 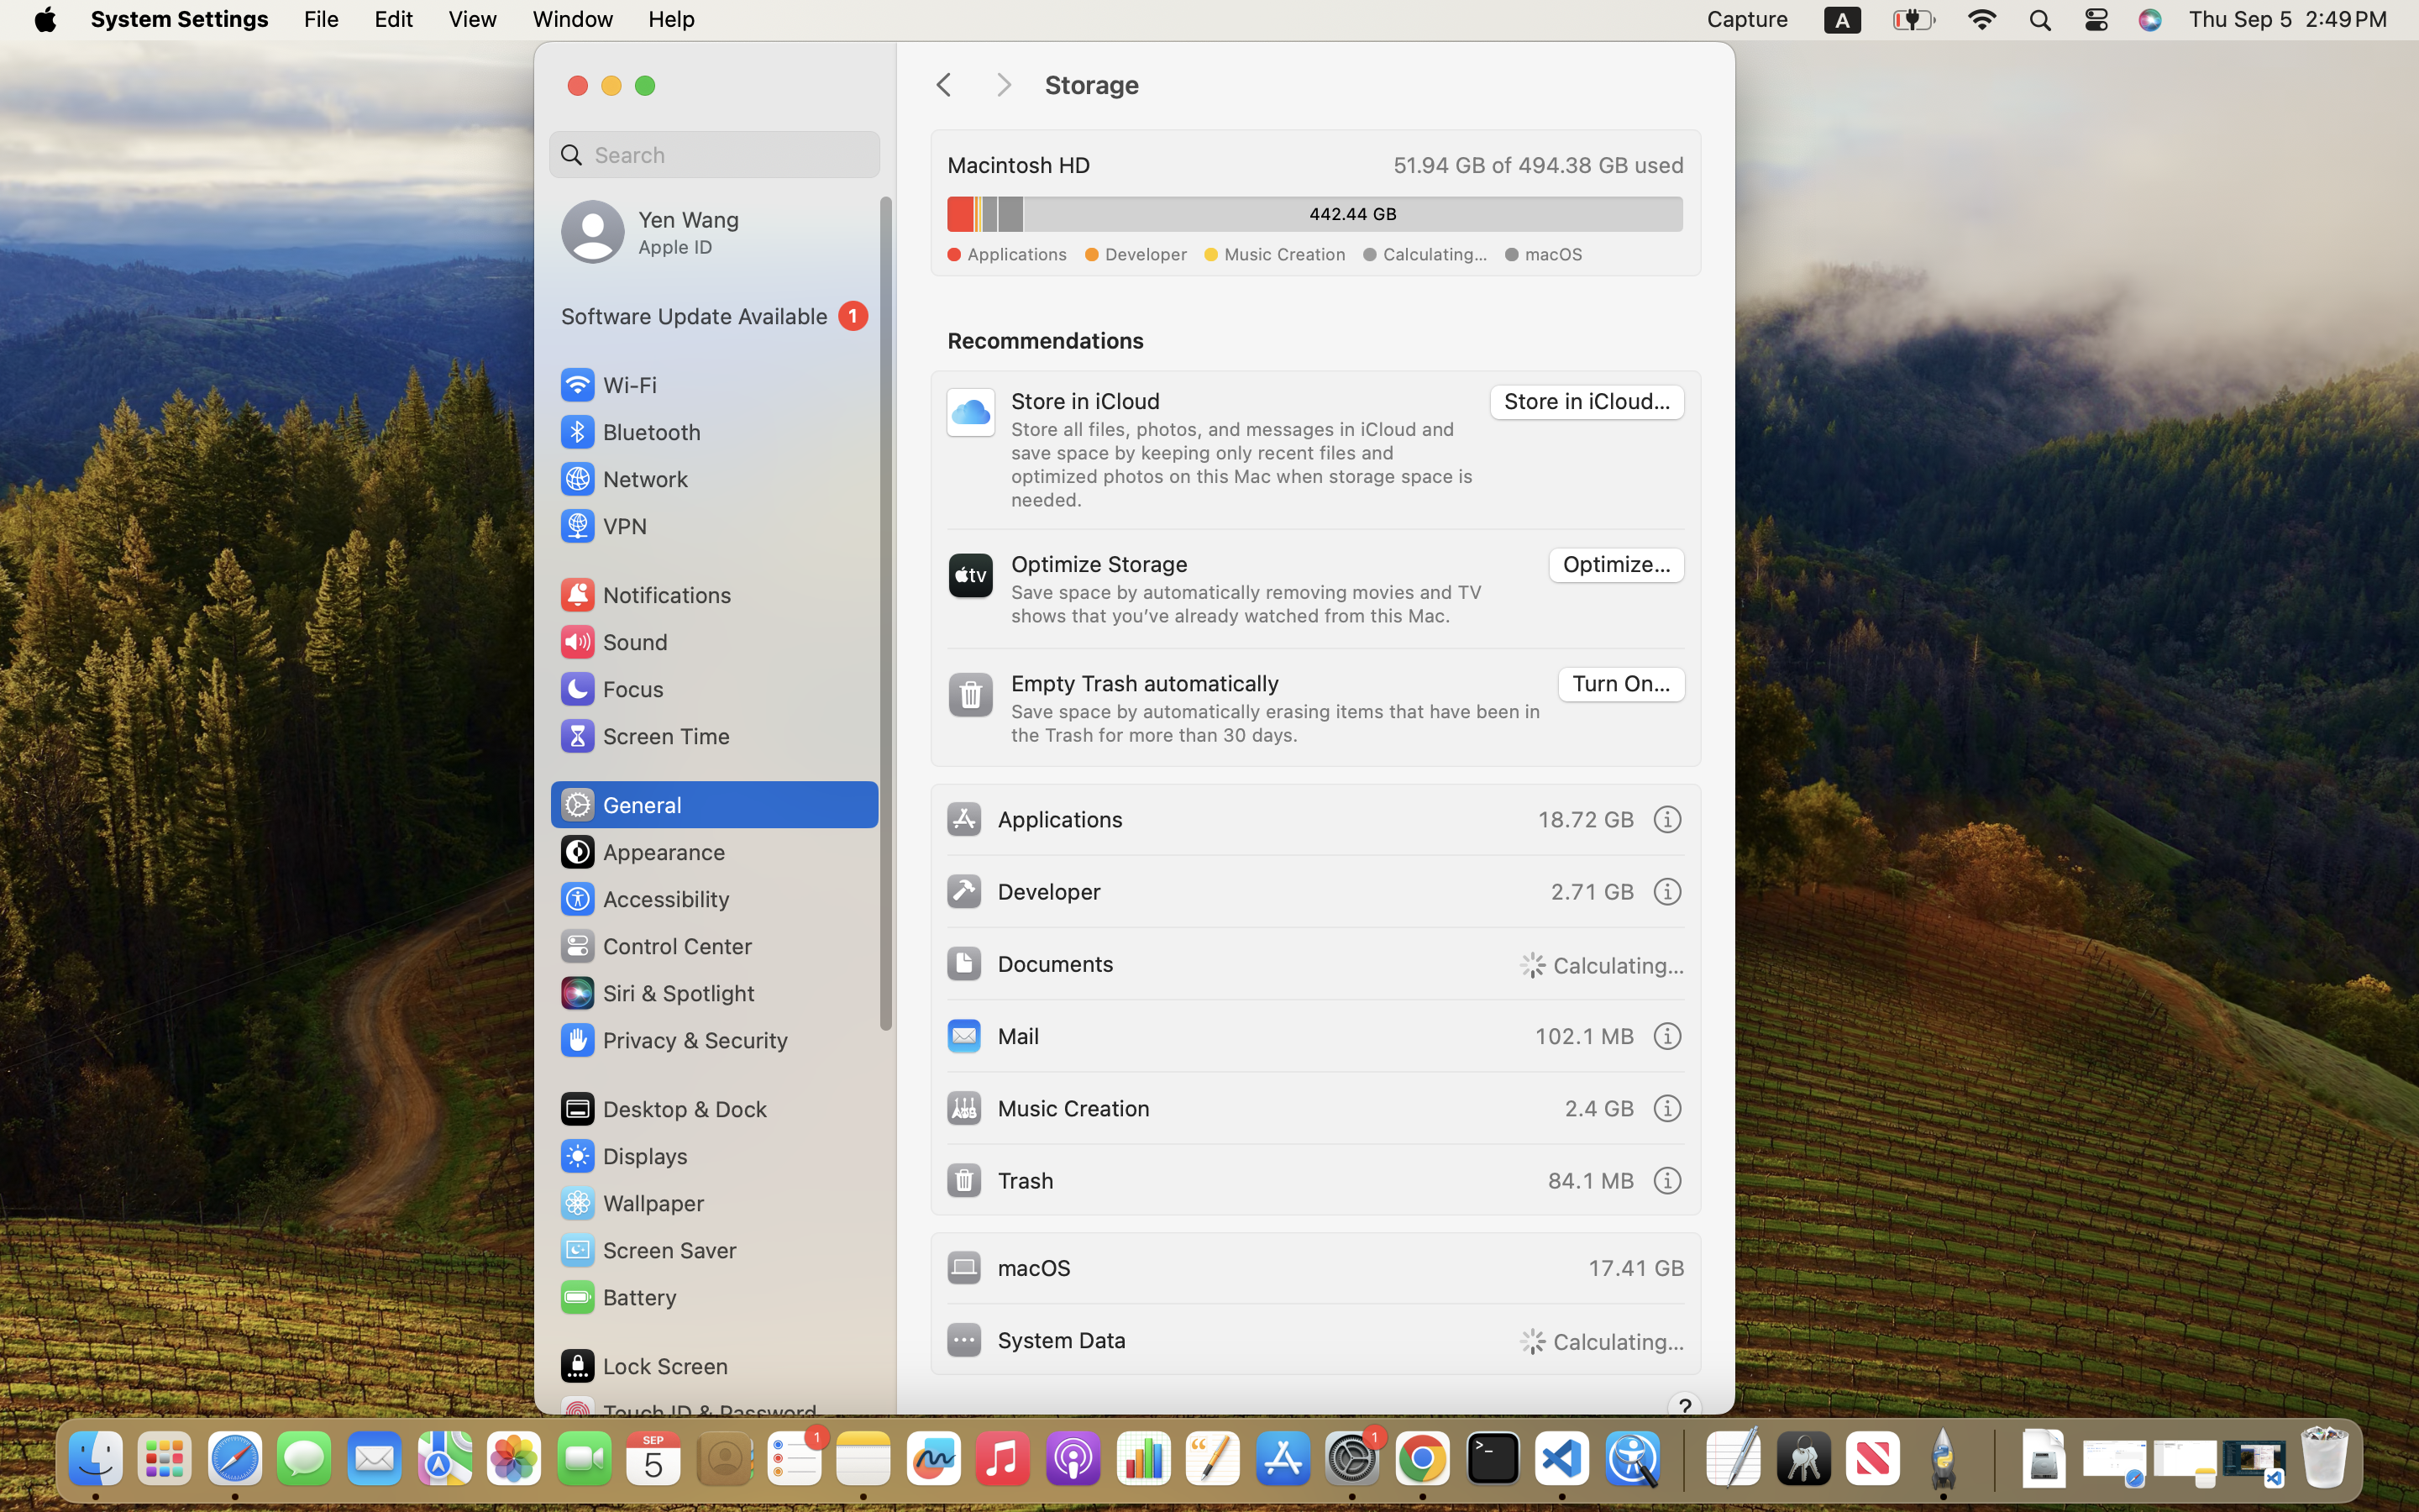 I want to click on System Data, so click(x=1036, y=1339).